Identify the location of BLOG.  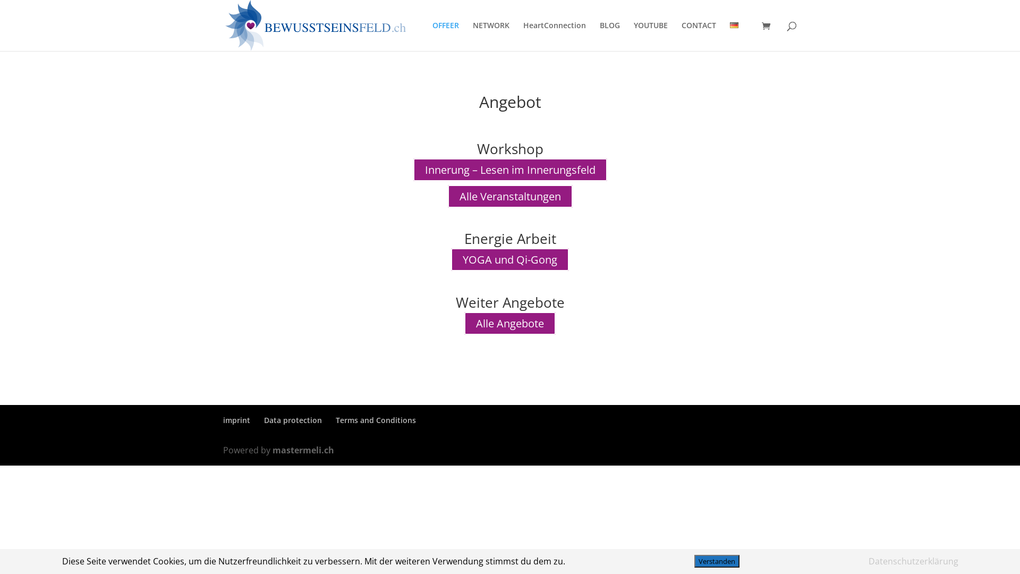
(610, 36).